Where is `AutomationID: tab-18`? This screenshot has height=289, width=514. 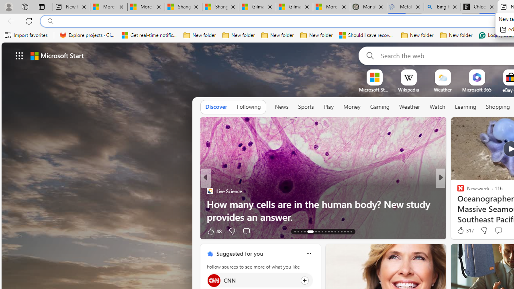 AutomationID: tab-18 is located at coordinates (316, 231).